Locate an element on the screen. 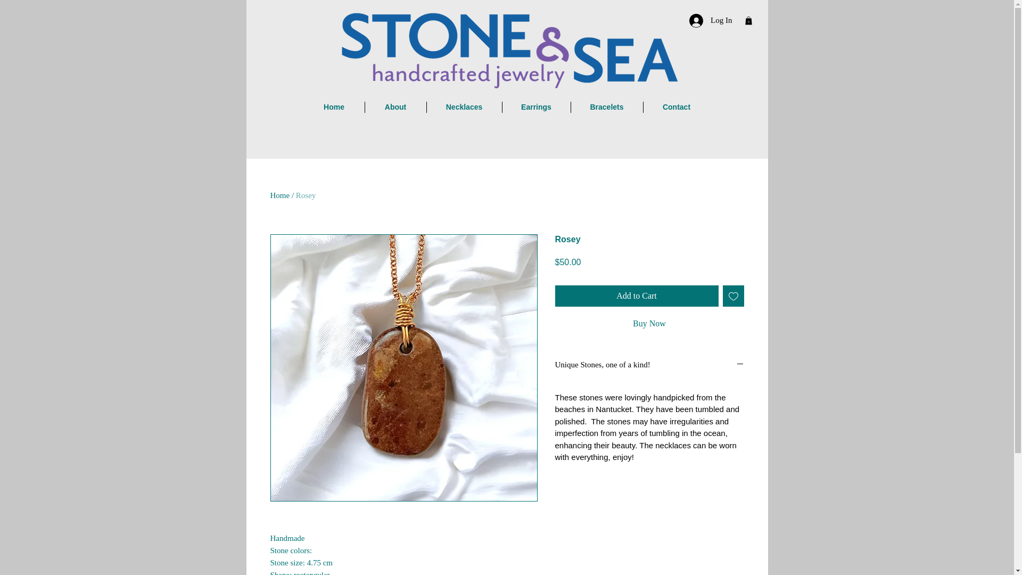 The image size is (1022, 575). About is located at coordinates (395, 107).